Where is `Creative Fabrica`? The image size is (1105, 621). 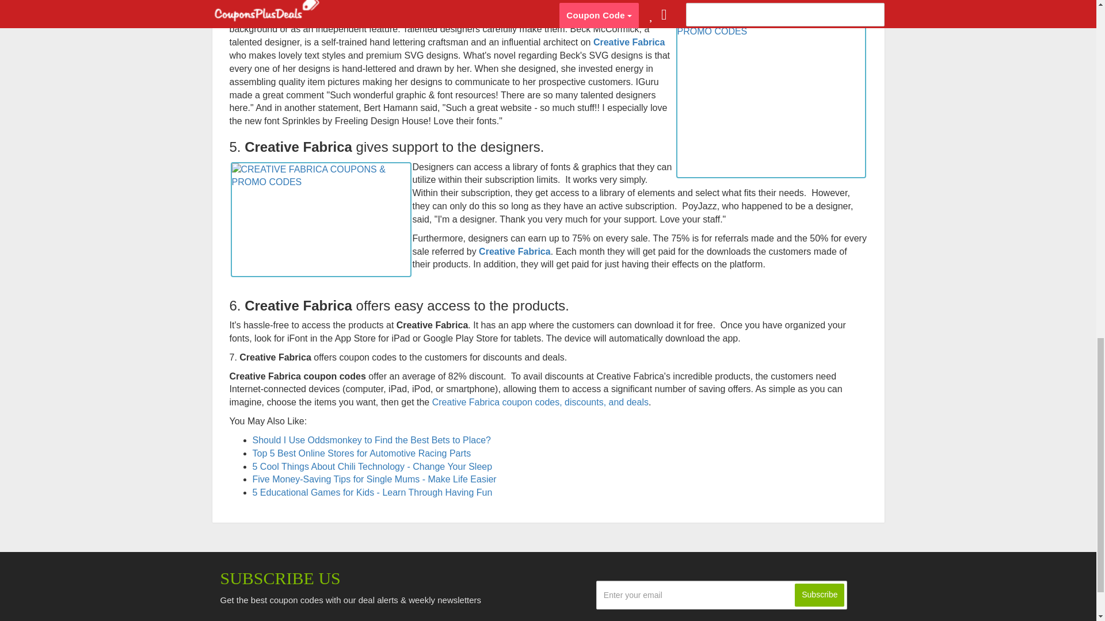
Creative Fabrica is located at coordinates (515, 251).